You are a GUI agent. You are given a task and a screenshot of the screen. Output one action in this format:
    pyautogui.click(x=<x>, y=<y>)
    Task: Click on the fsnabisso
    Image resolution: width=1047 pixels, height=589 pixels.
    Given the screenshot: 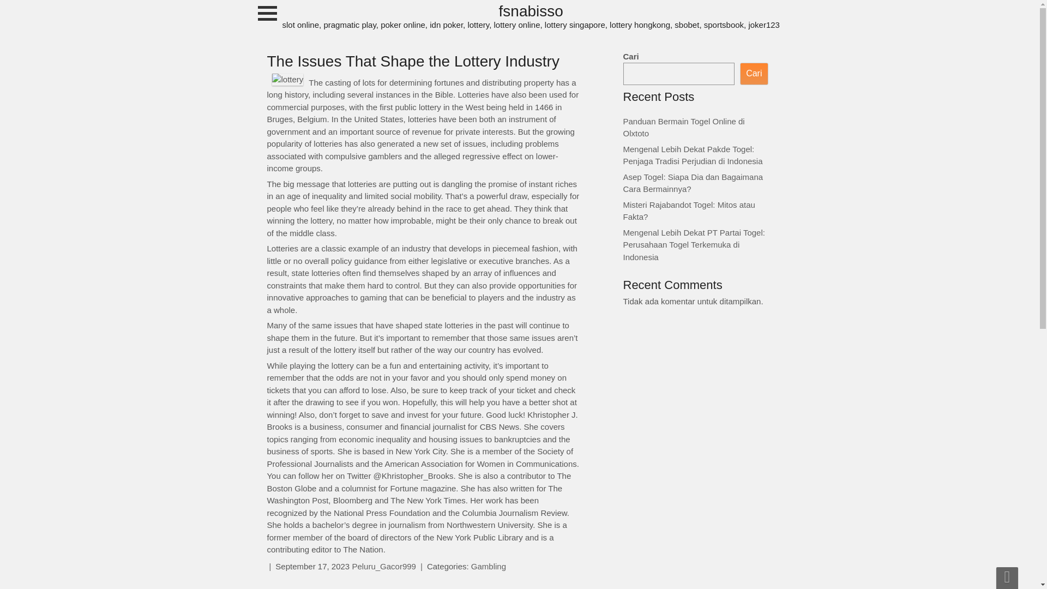 What is the action you would take?
    pyautogui.click(x=531, y=16)
    